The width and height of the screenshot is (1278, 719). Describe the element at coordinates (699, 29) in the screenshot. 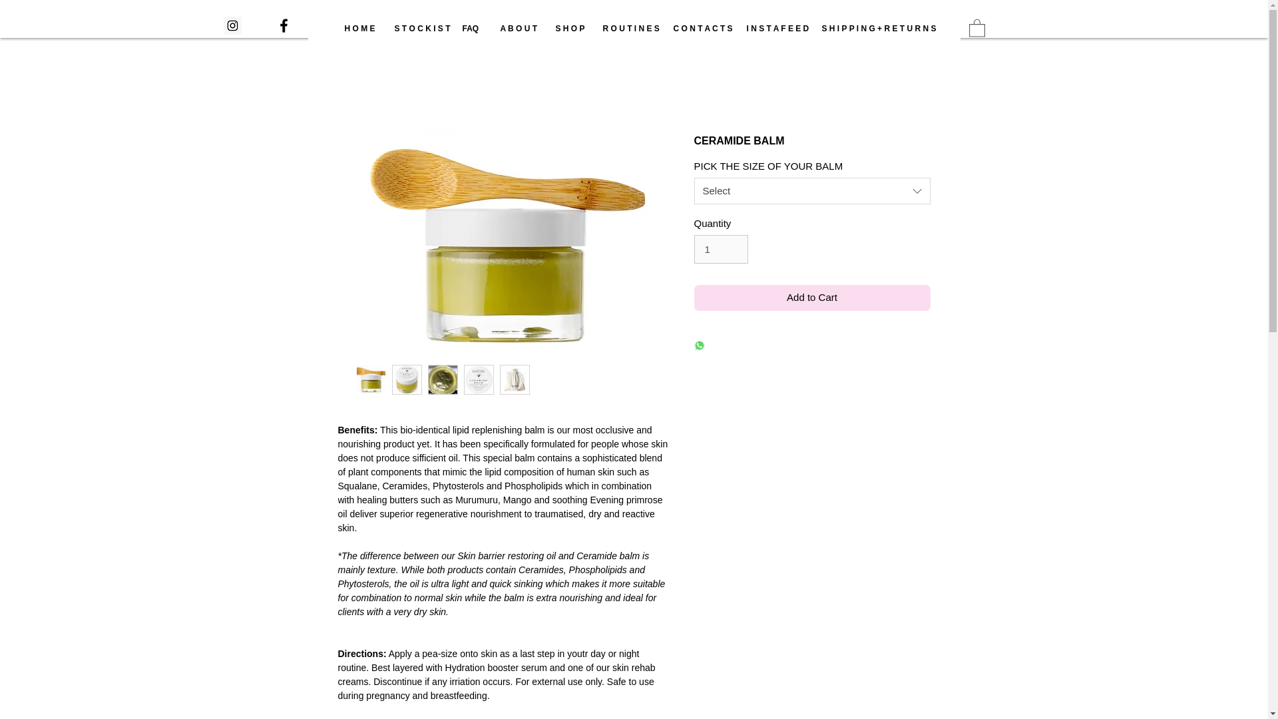

I see `C O N T A C T S` at that location.